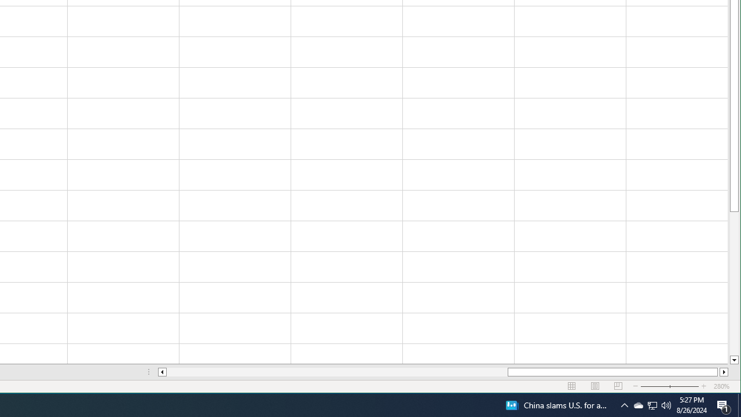 This screenshot has height=417, width=741. Describe the element at coordinates (739, 405) in the screenshot. I see `Show desktop` at that location.